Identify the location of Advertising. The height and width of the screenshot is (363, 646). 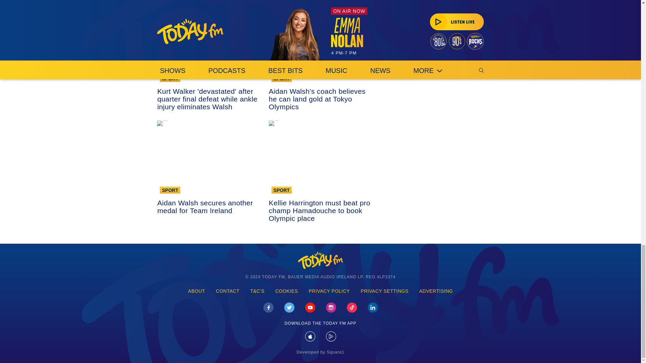
(436, 291).